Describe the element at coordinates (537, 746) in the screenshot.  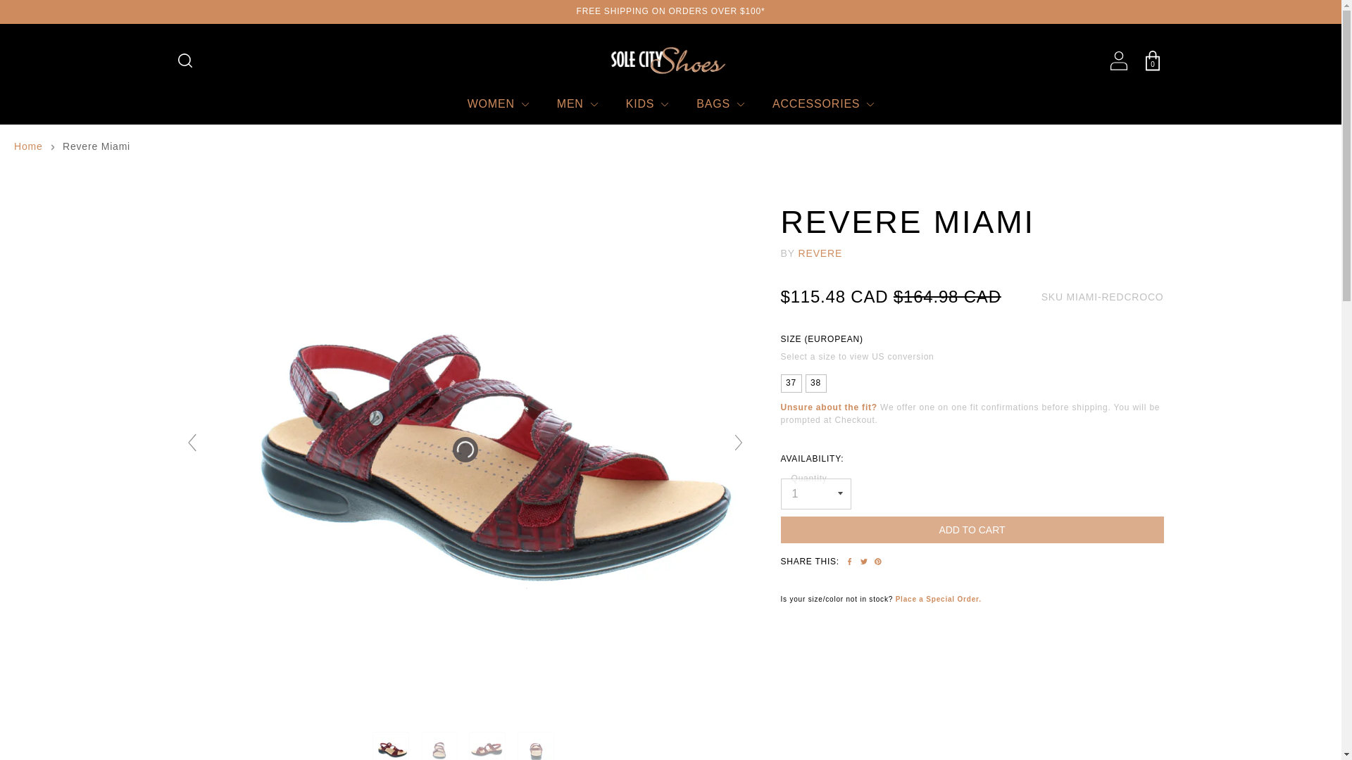
I see `Revere Miami` at that location.